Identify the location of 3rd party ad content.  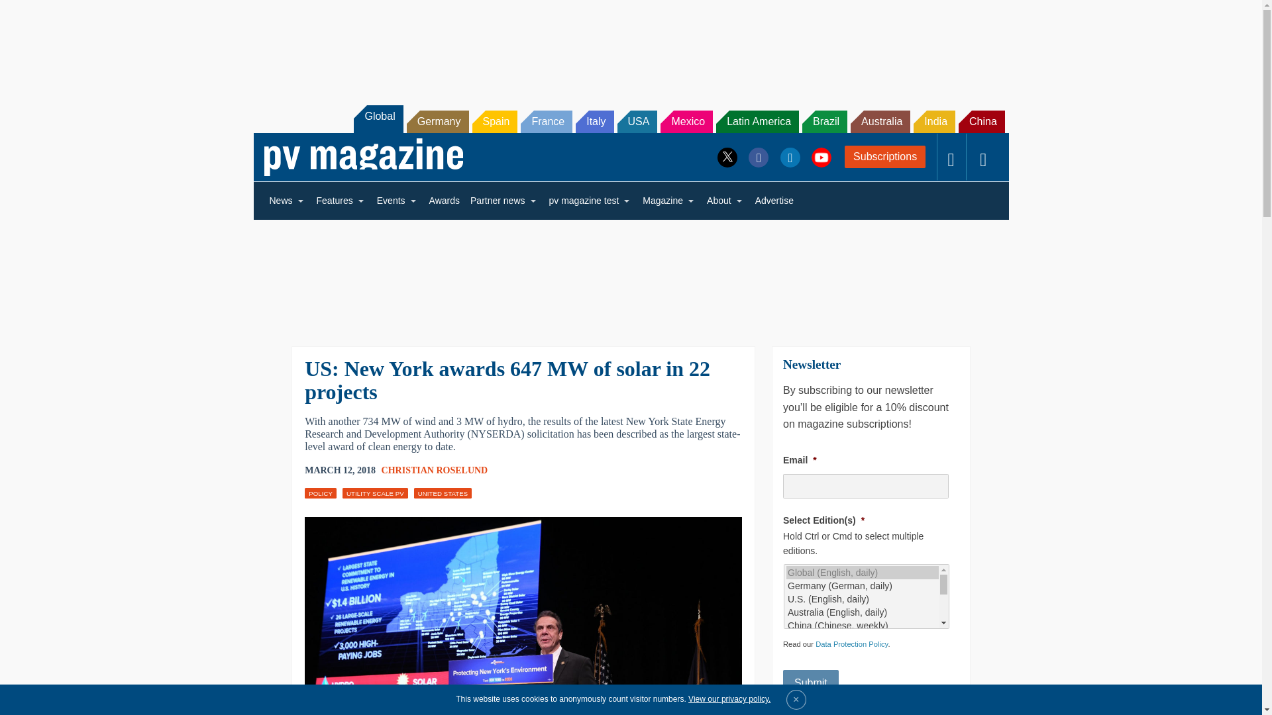
(630, 274).